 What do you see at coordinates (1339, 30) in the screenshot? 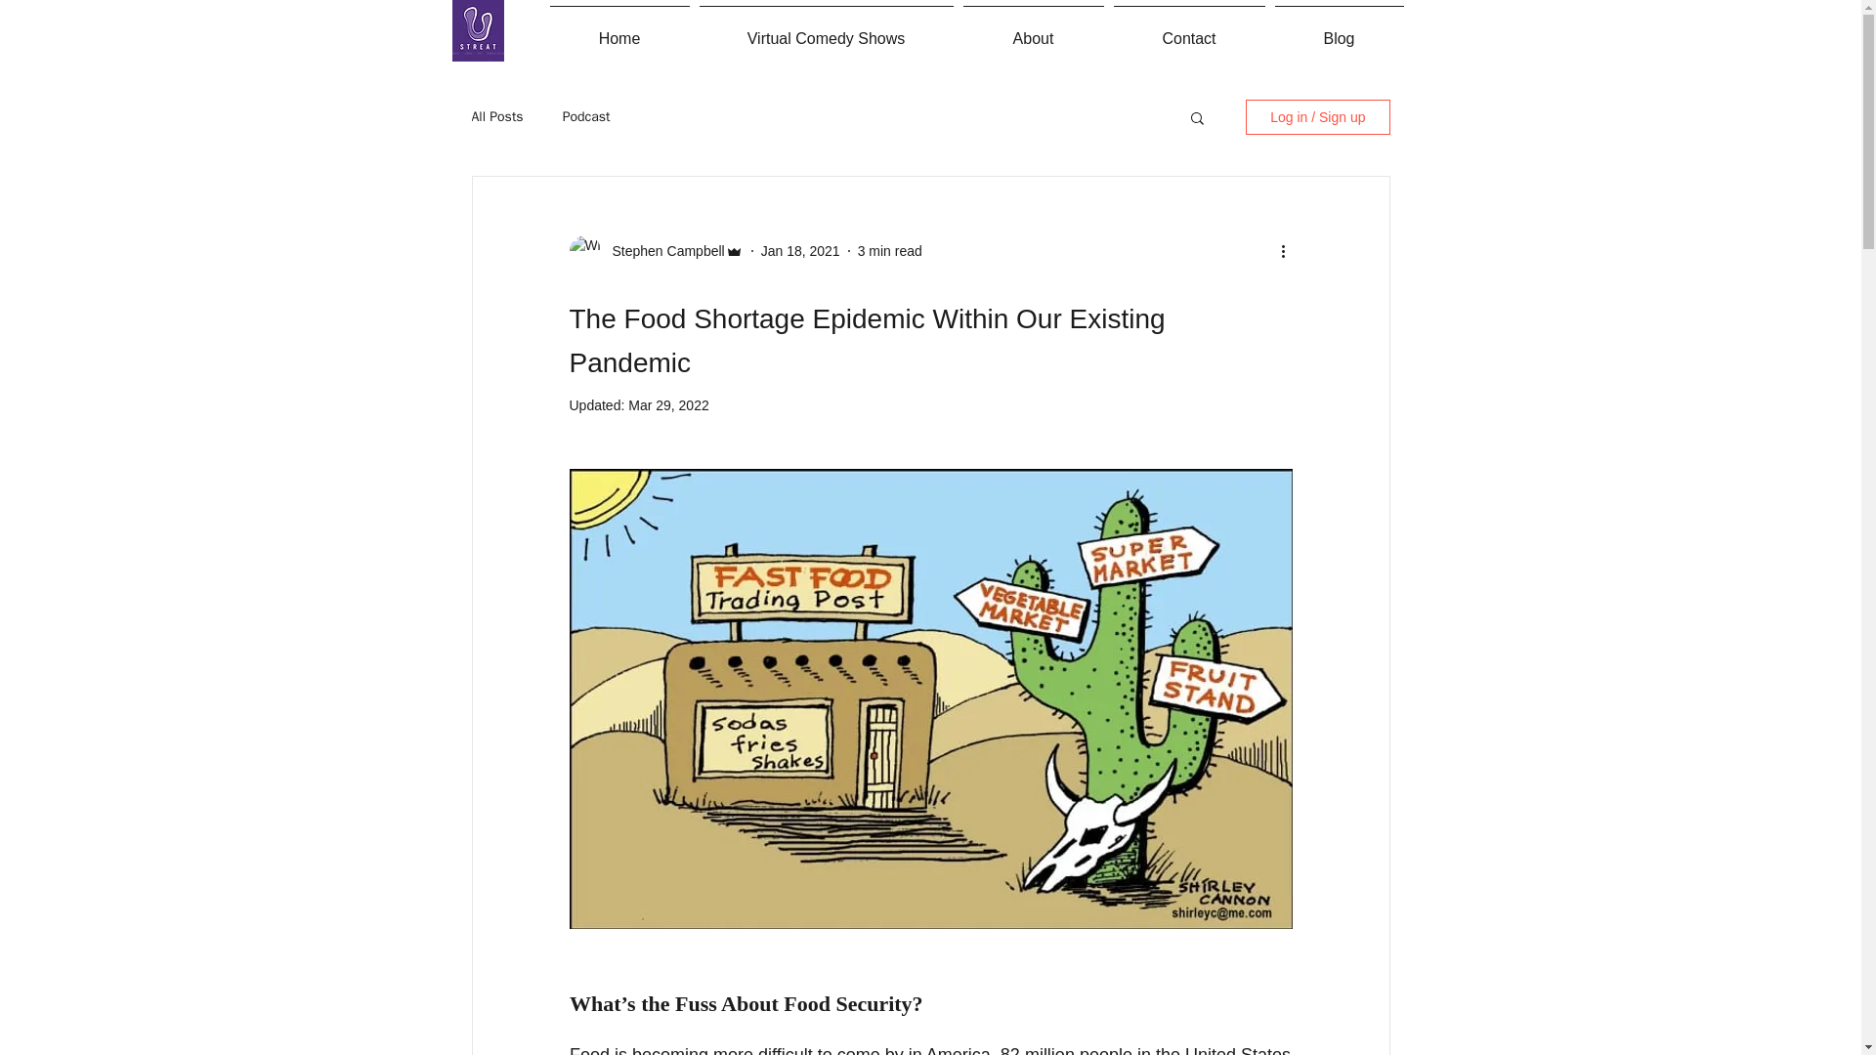
I see `Blog` at bounding box center [1339, 30].